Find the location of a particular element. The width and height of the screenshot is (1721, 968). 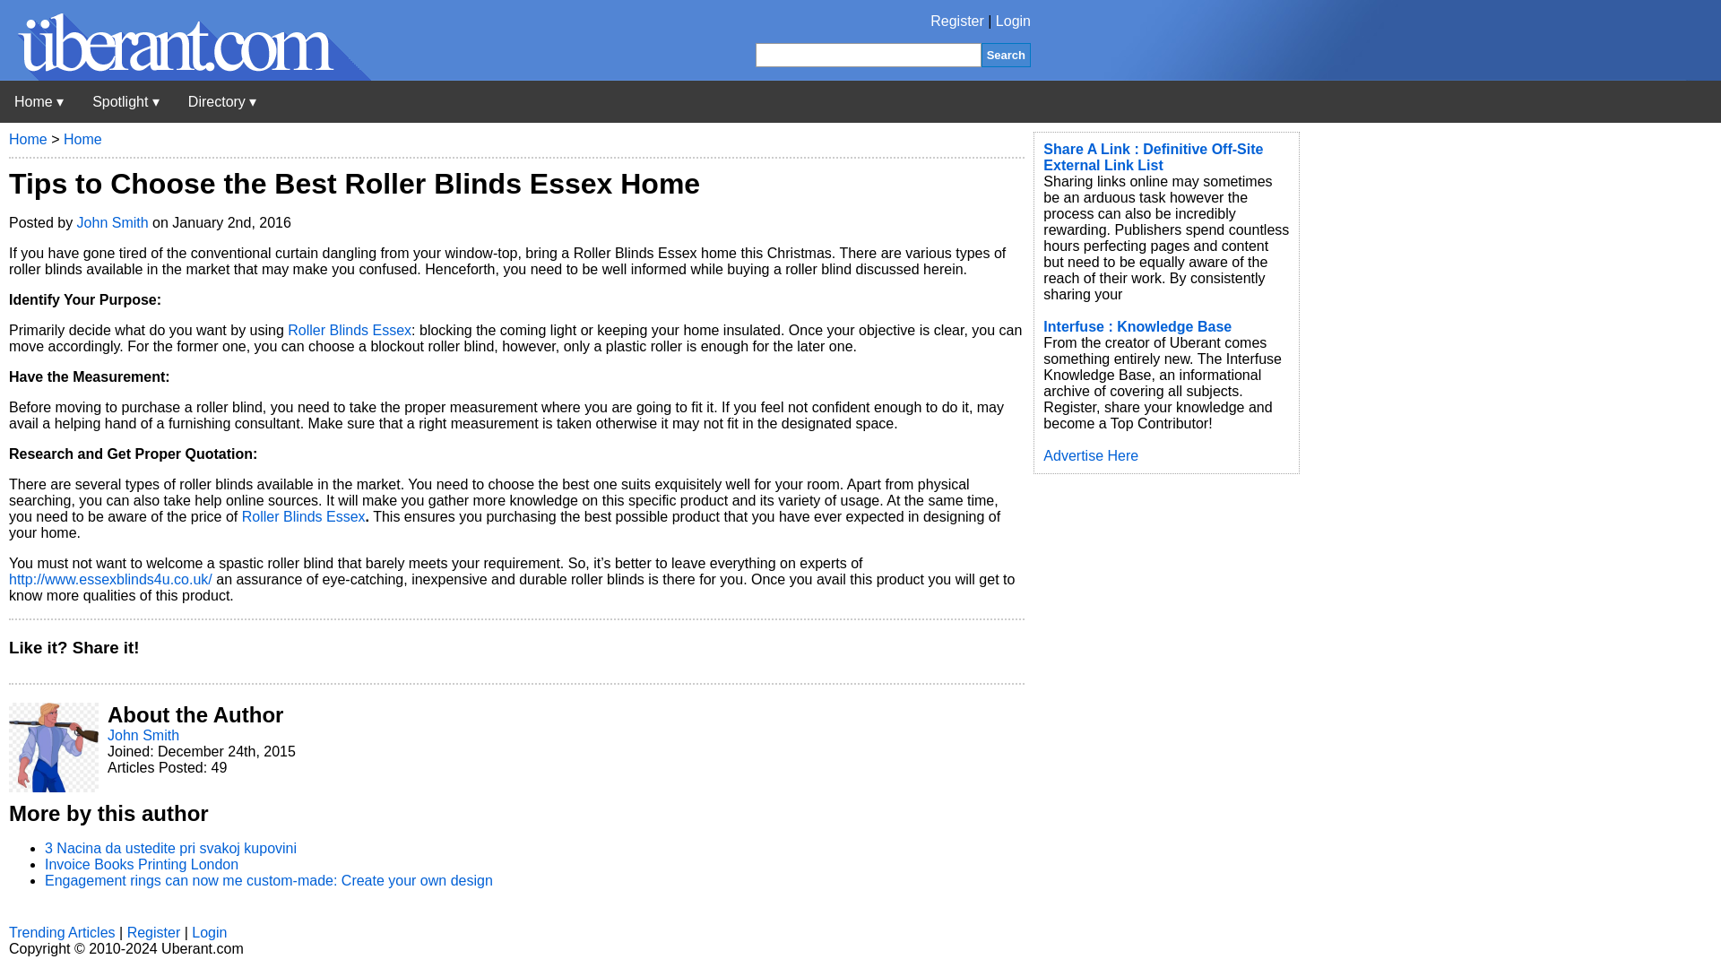

Register is located at coordinates (957, 22).